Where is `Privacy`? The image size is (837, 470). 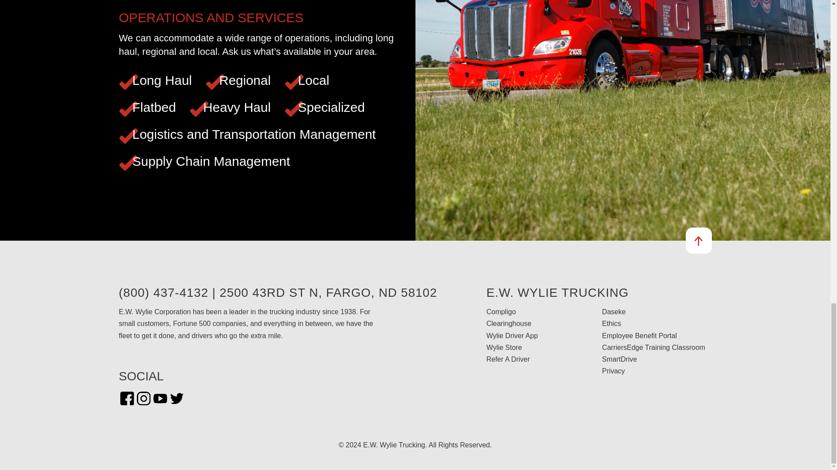 Privacy is located at coordinates (613, 371).